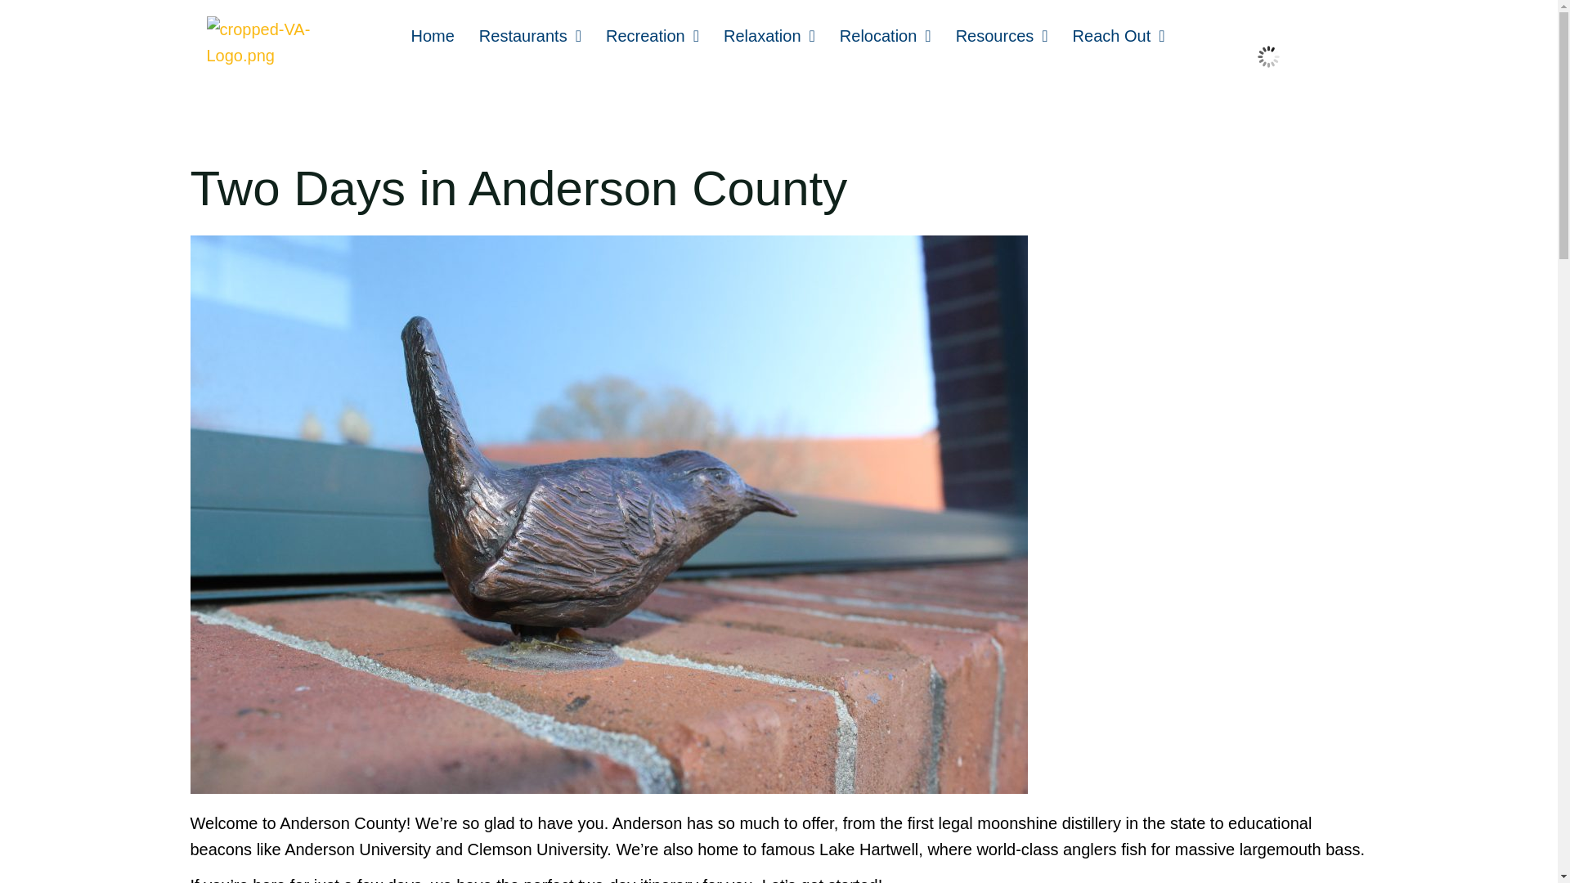 The image size is (1570, 883). What do you see at coordinates (769, 36) in the screenshot?
I see `Relaxation` at bounding box center [769, 36].